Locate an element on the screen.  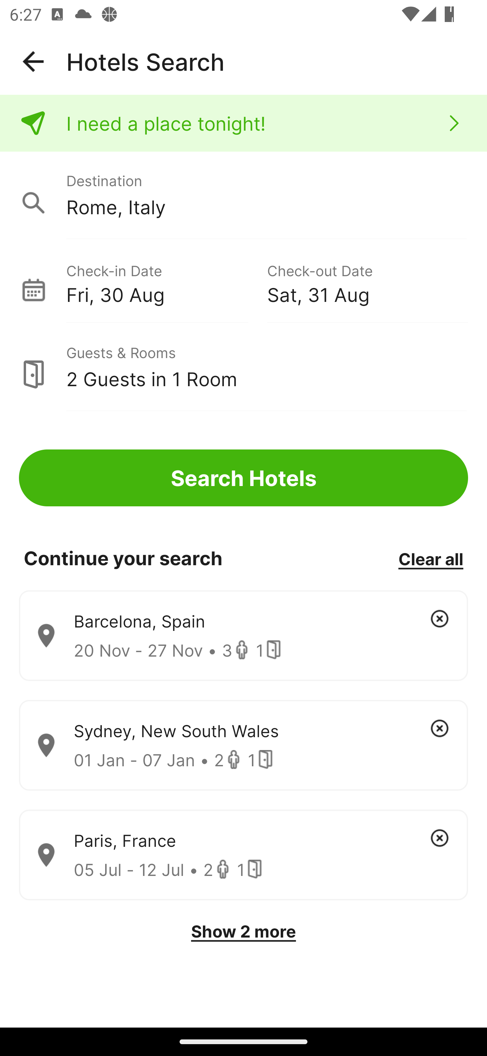
I need a place tonight! is located at coordinates (243, 123).